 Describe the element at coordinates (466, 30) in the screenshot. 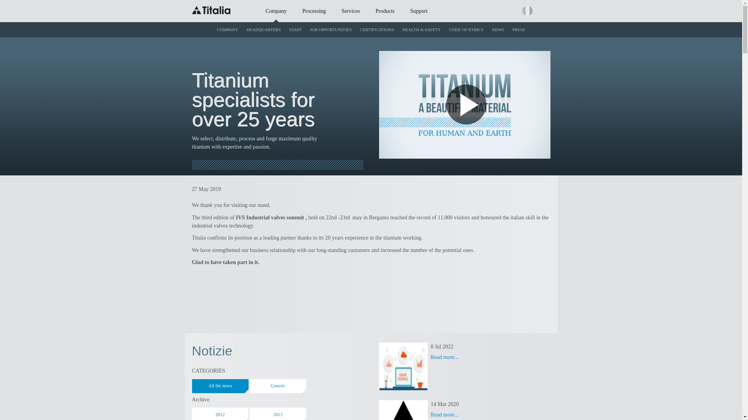

I see `CODE OF ETHICS` at that location.